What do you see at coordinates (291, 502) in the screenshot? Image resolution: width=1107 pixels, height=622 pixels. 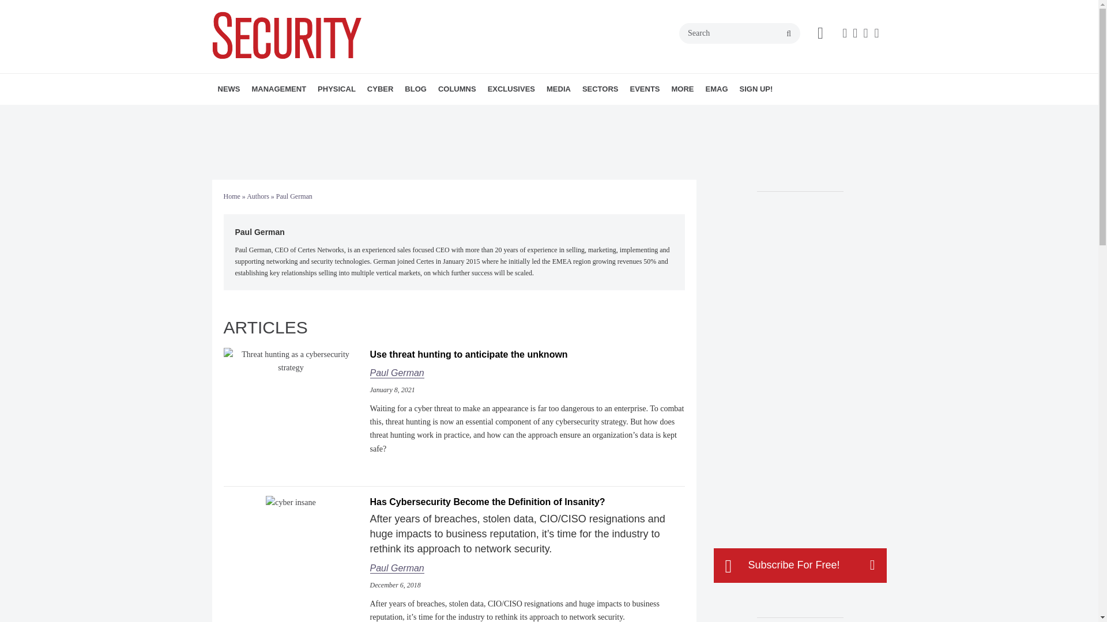 I see `cyber insane` at bounding box center [291, 502].